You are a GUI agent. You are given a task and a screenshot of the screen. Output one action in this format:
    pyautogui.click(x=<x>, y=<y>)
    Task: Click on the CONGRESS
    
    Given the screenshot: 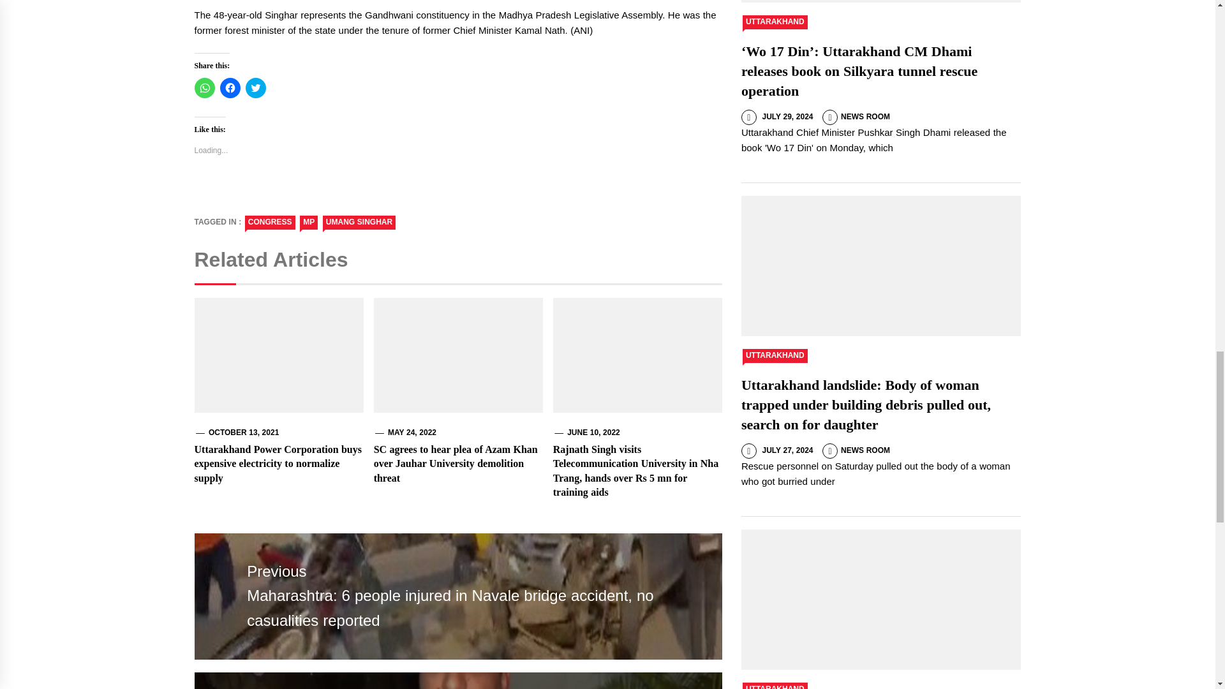 What is the action you would take?
    pyautogui.click(x=270, y=222)
    